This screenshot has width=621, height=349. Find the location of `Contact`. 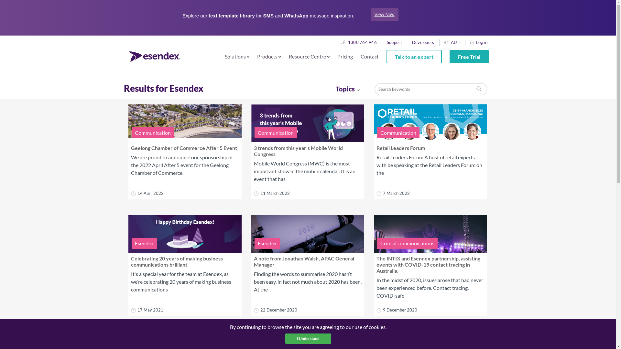

Contact is located at coordinates (369, 56).